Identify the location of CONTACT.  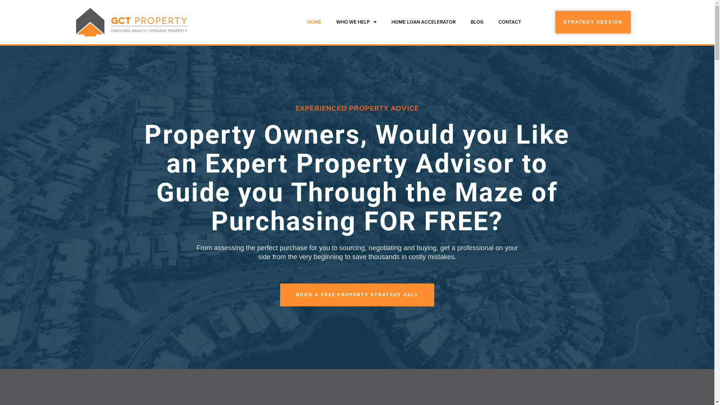
(510, 22).